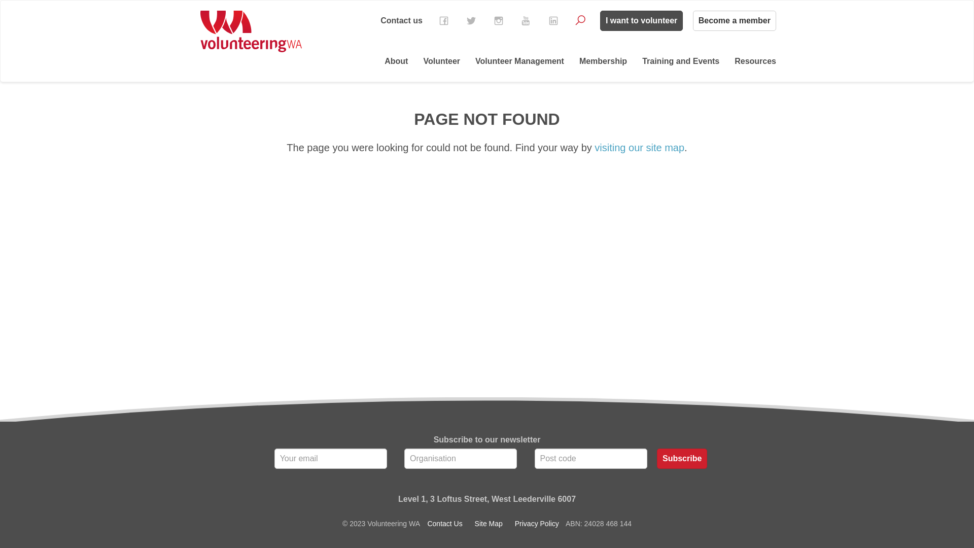  Describe the element at coordinates (735, 21) in the screenshot. I see `Become a member` at that location.